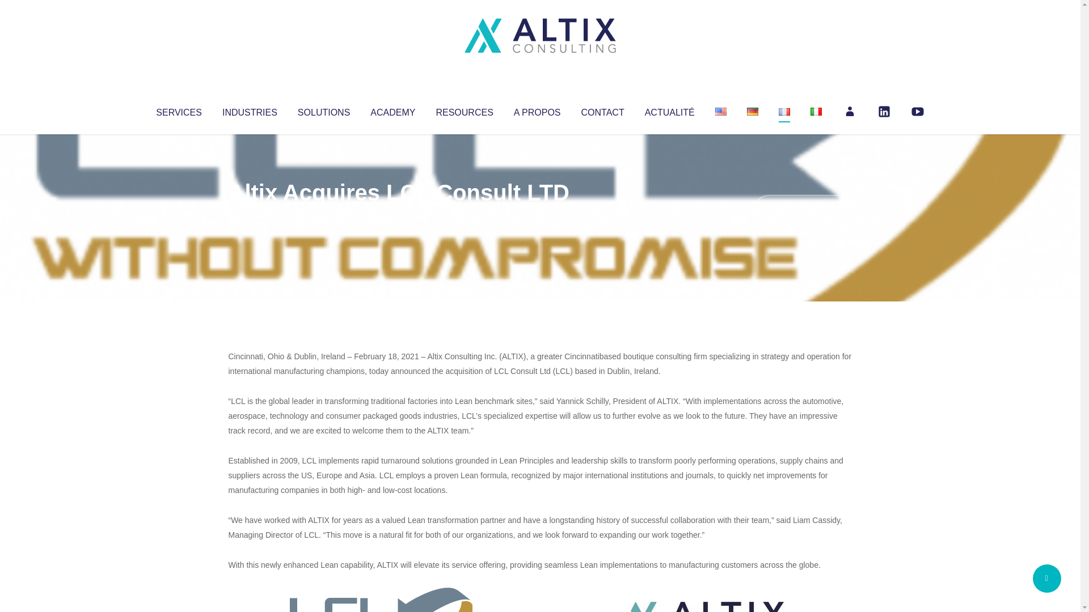 The image size is (1089, 612). Describe the element at coordinates (250, 215) in the screenshot. I see `Articles par Altix` at that location.